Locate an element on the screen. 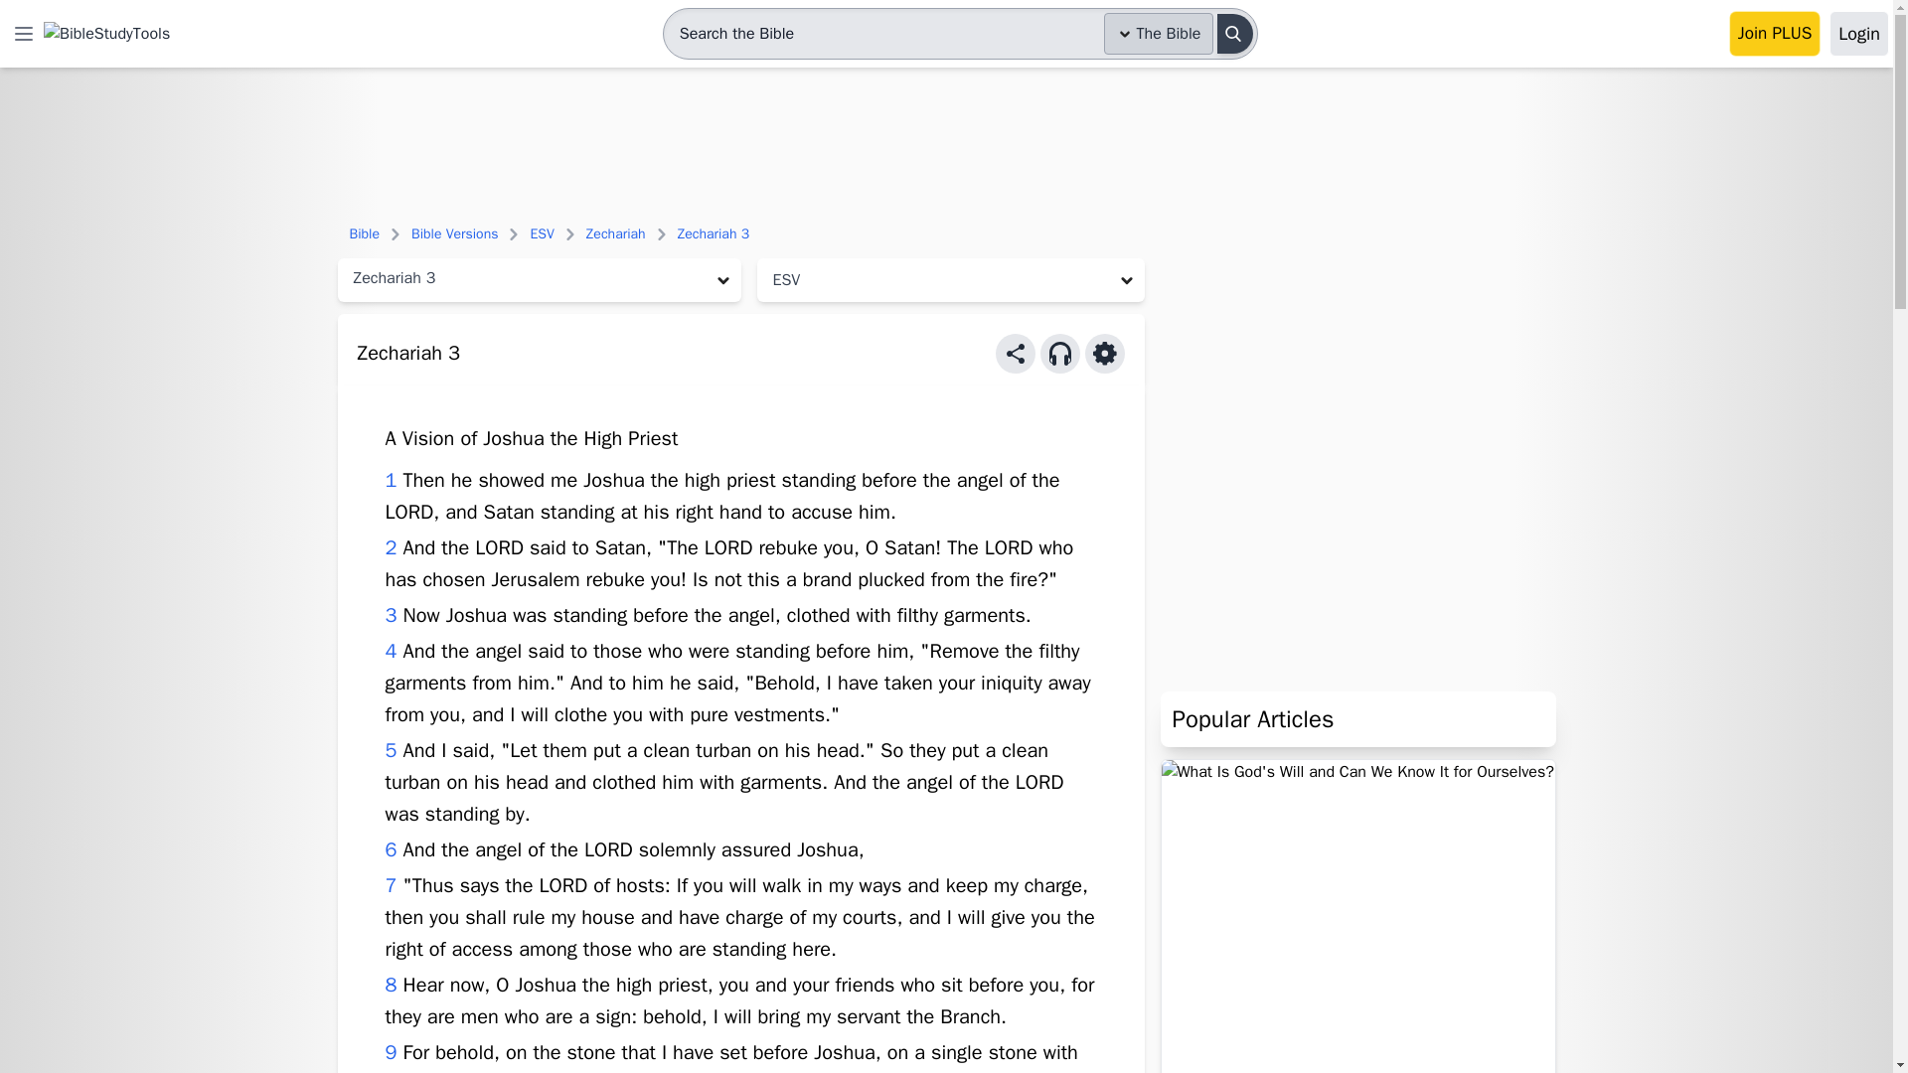 This screenshot has height=1073, width=1908. Scripture Settings is located at coordinates (1105, 353).